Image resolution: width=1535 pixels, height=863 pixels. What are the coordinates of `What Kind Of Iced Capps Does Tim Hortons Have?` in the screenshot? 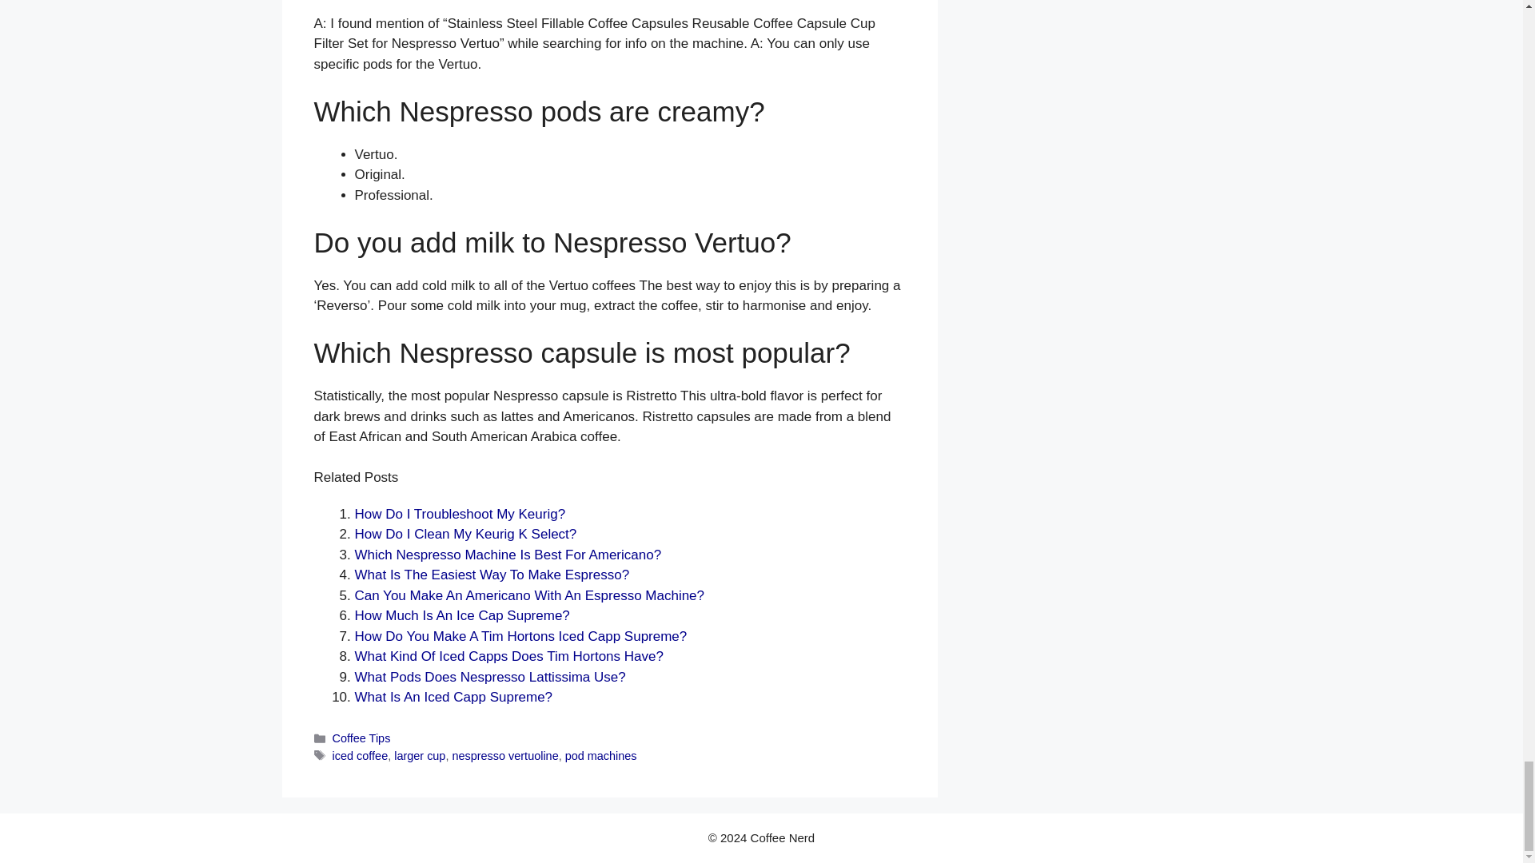 It's located at (508, 656).